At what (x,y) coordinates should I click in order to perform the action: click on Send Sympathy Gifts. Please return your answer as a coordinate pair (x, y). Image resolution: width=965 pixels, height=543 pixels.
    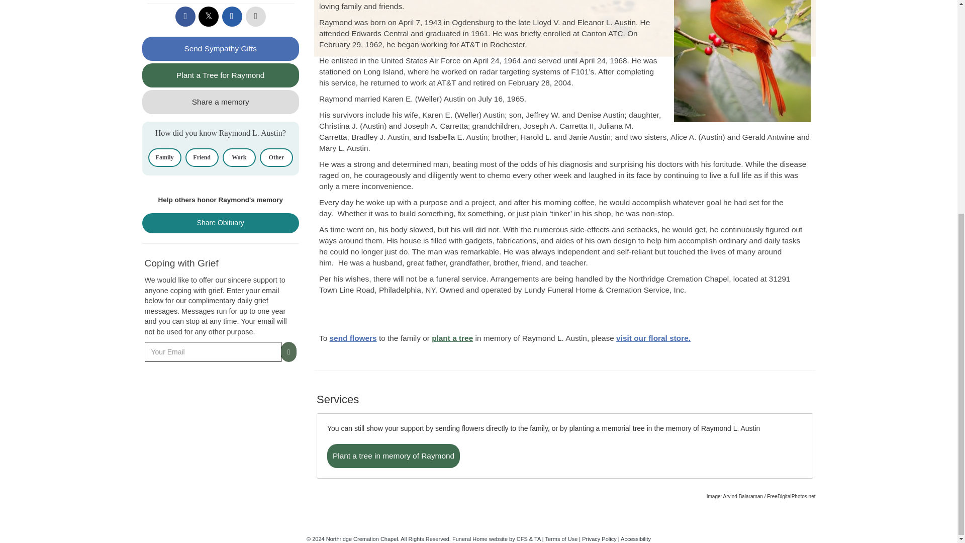
    Looking at the image, I should click on (220, 48).